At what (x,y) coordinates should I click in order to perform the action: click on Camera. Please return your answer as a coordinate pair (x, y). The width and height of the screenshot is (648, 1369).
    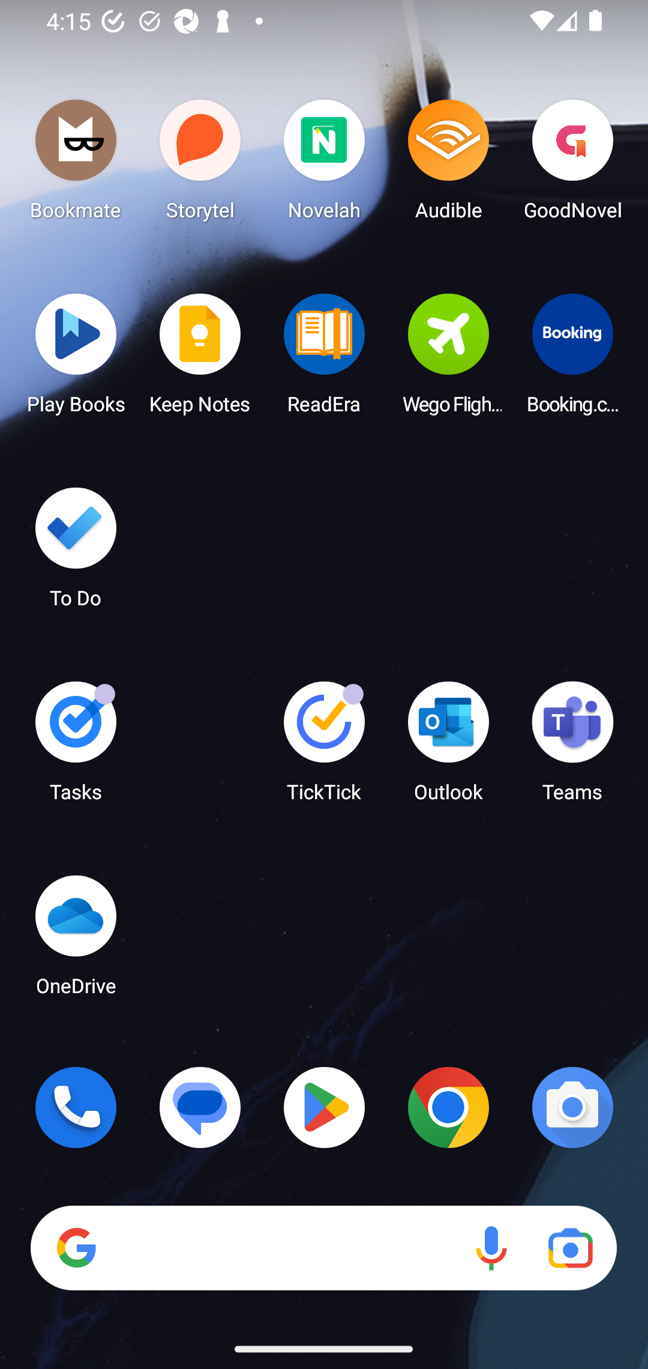
    Looking at the image, I should click on (572, 1107).